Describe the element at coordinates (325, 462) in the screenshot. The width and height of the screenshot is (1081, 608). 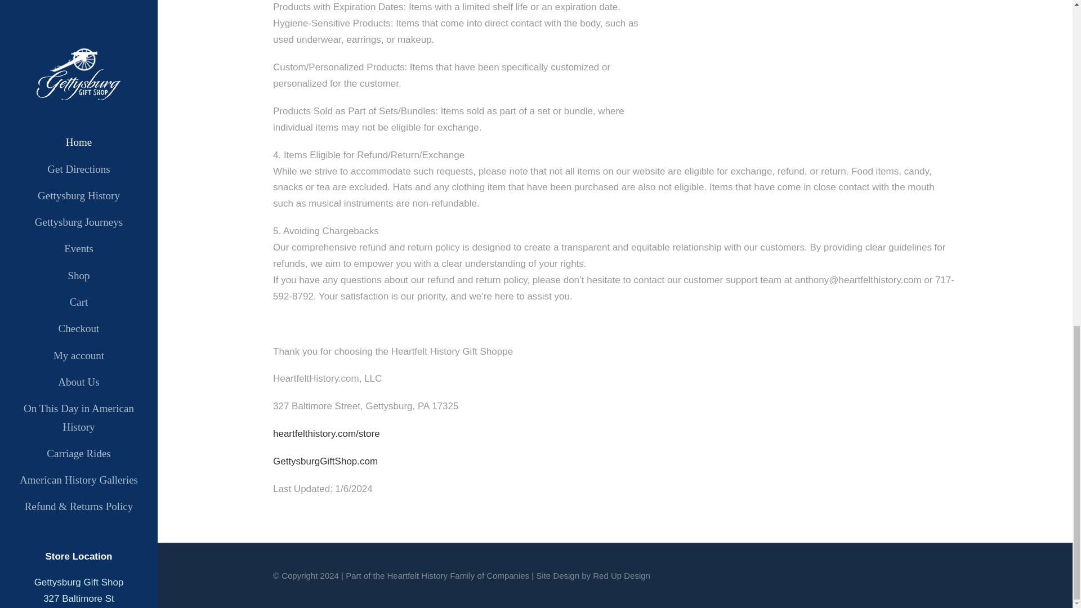
I see `GettysburgGiftShop.com` at that location.